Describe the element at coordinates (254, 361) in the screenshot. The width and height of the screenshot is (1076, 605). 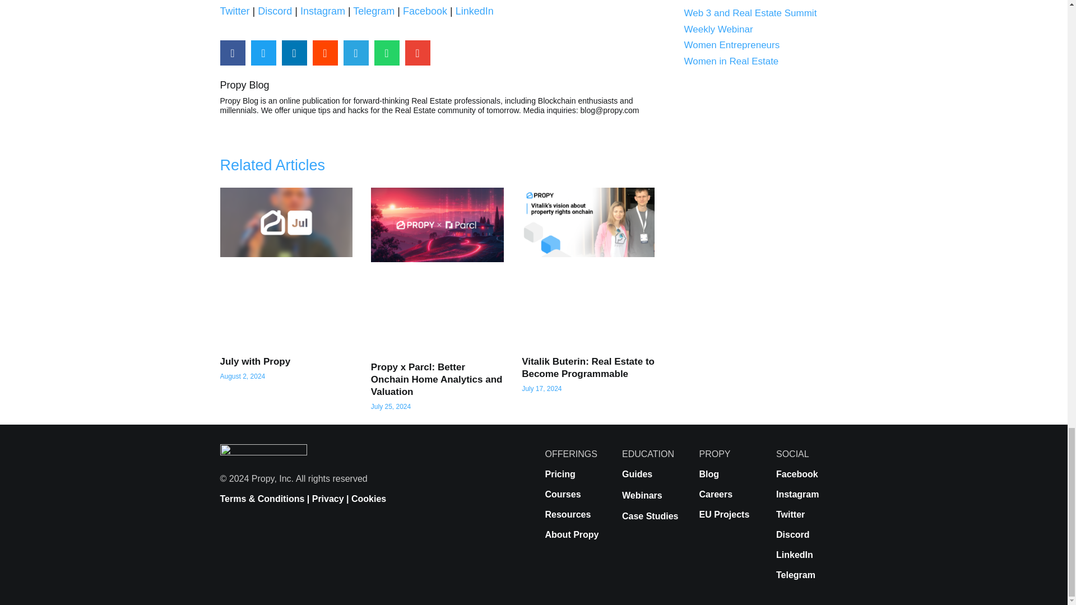
I see `July with Propy` at that location.